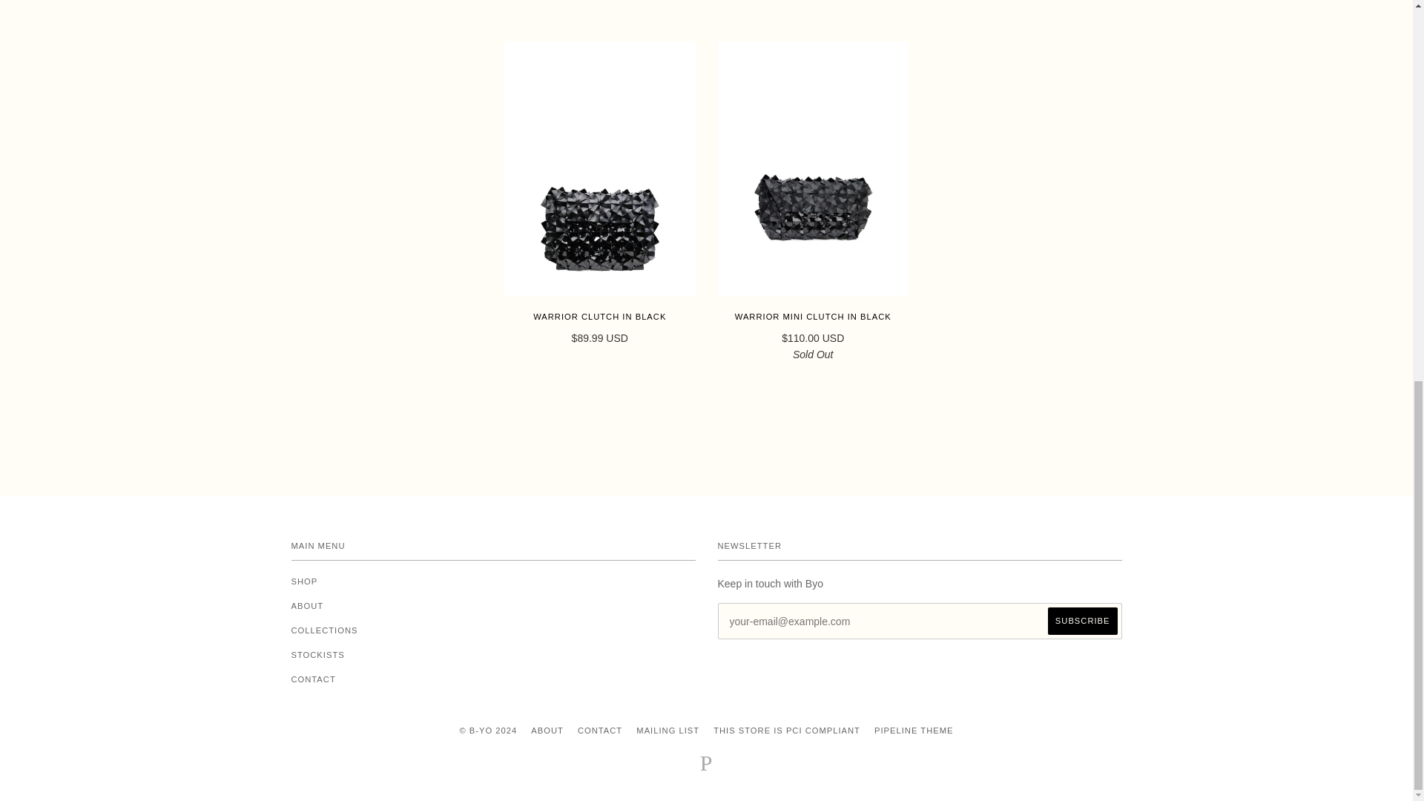 This screenshot has height=801, width=1424. I want to click on SHOP, so click(304, 581).